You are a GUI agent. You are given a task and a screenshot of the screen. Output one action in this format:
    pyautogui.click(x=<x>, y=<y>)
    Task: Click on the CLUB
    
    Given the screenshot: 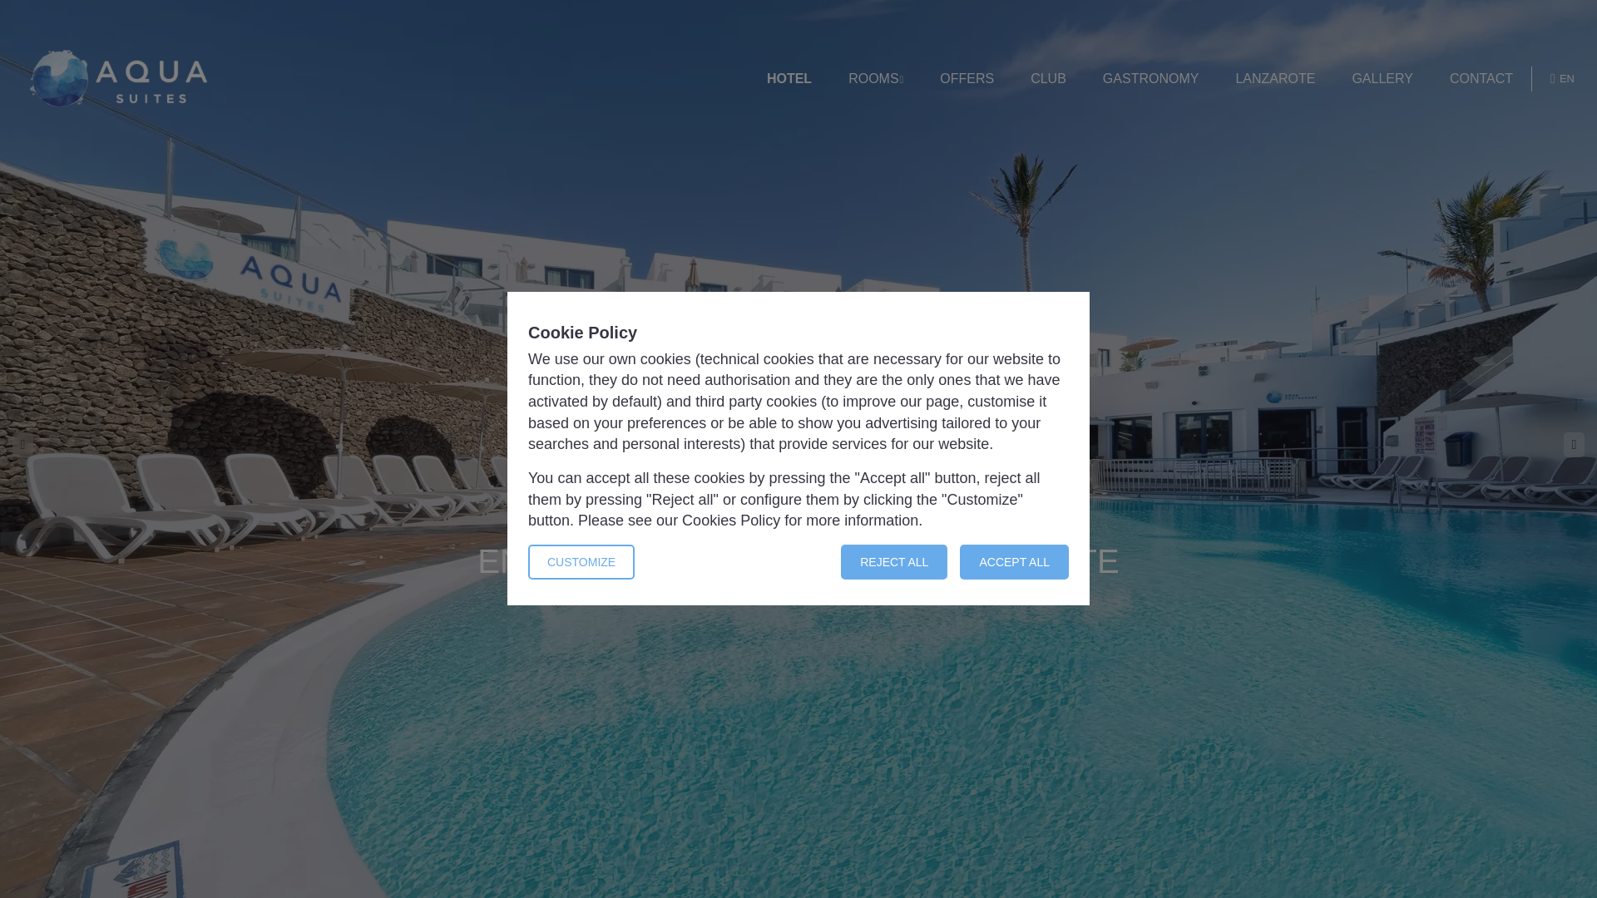 What is the action you would take?
    pyautogui.click(x=1048, y=79)
    